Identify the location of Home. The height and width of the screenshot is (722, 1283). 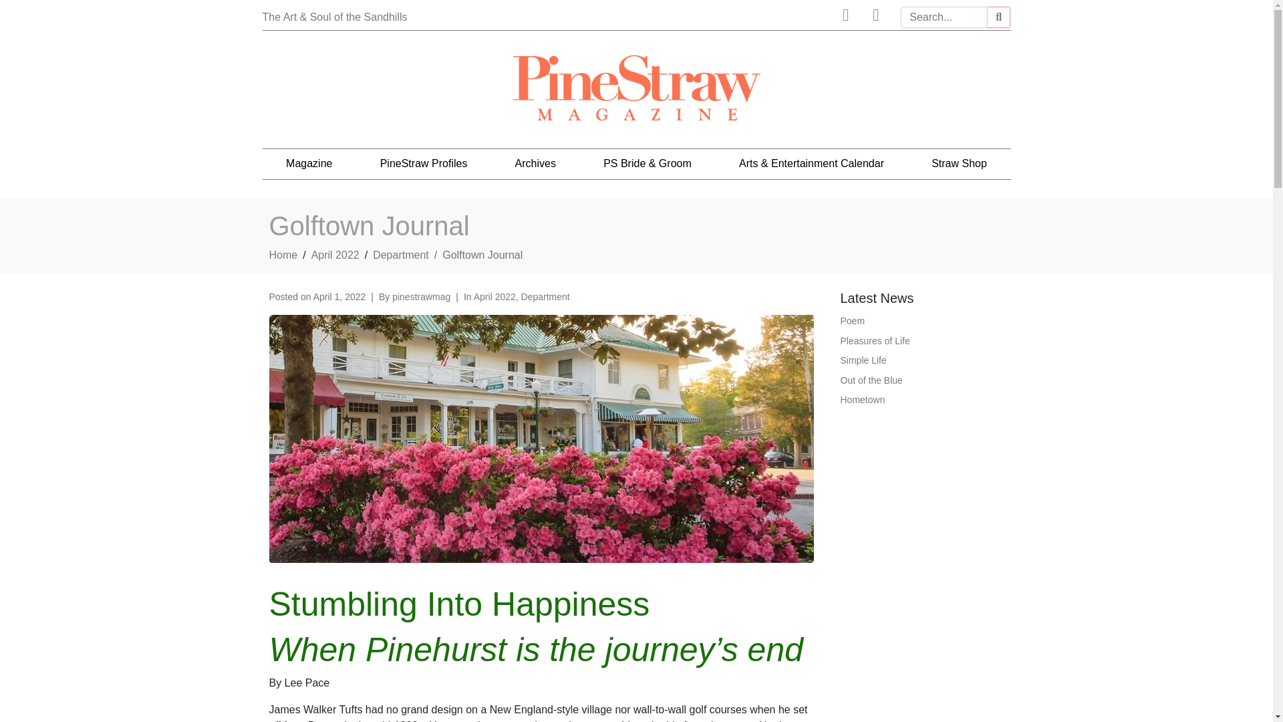
(283, 254).